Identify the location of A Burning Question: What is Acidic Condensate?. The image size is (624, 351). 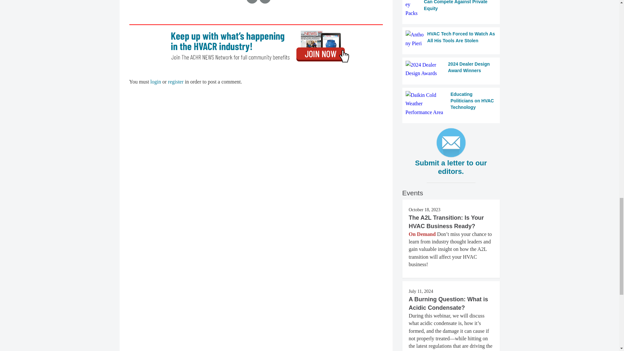
(448, 304).